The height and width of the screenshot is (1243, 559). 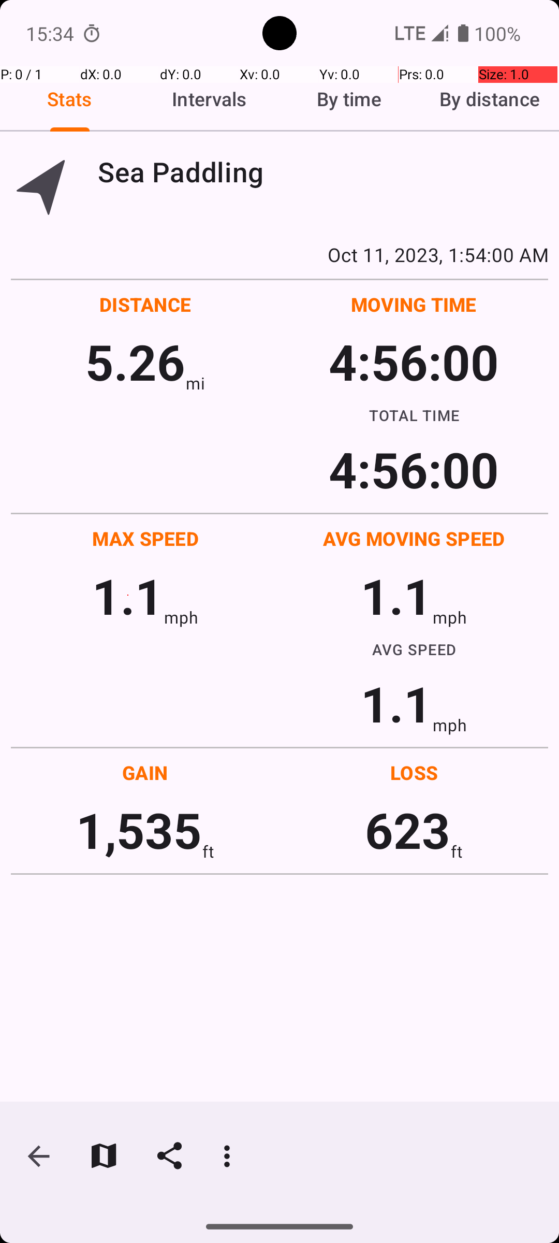 I want to click on Oct 11, 2023, 1:54:00 AM, so click(x=279, y=254).